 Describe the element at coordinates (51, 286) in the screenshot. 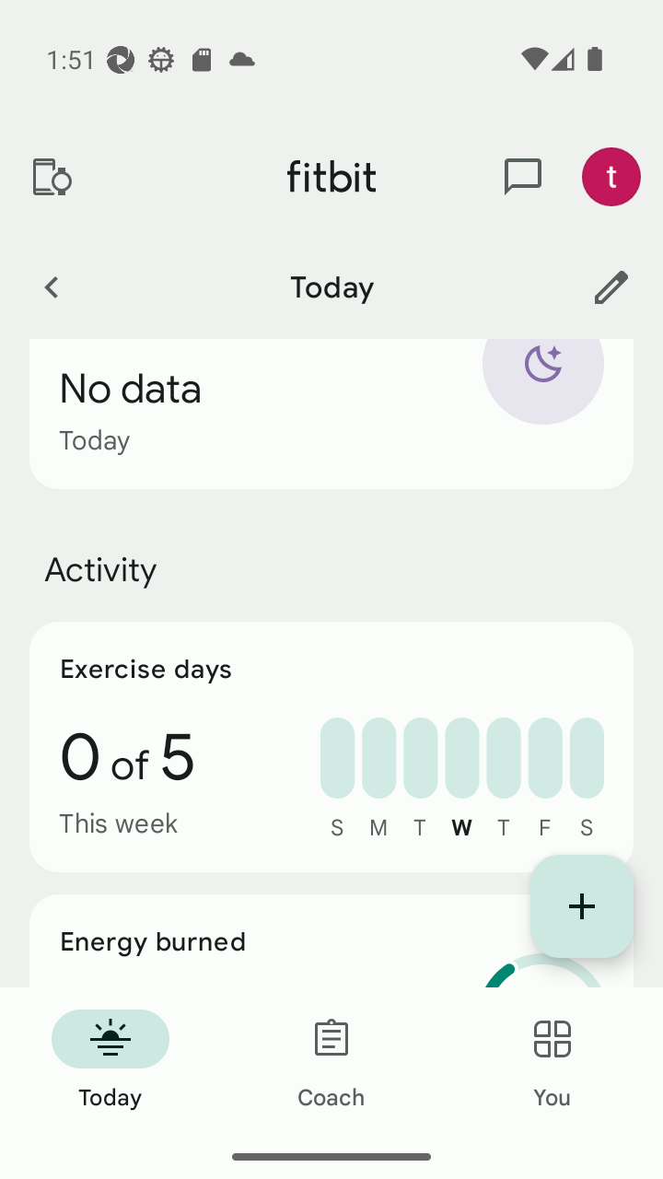

I see `Previous Day` at that location.